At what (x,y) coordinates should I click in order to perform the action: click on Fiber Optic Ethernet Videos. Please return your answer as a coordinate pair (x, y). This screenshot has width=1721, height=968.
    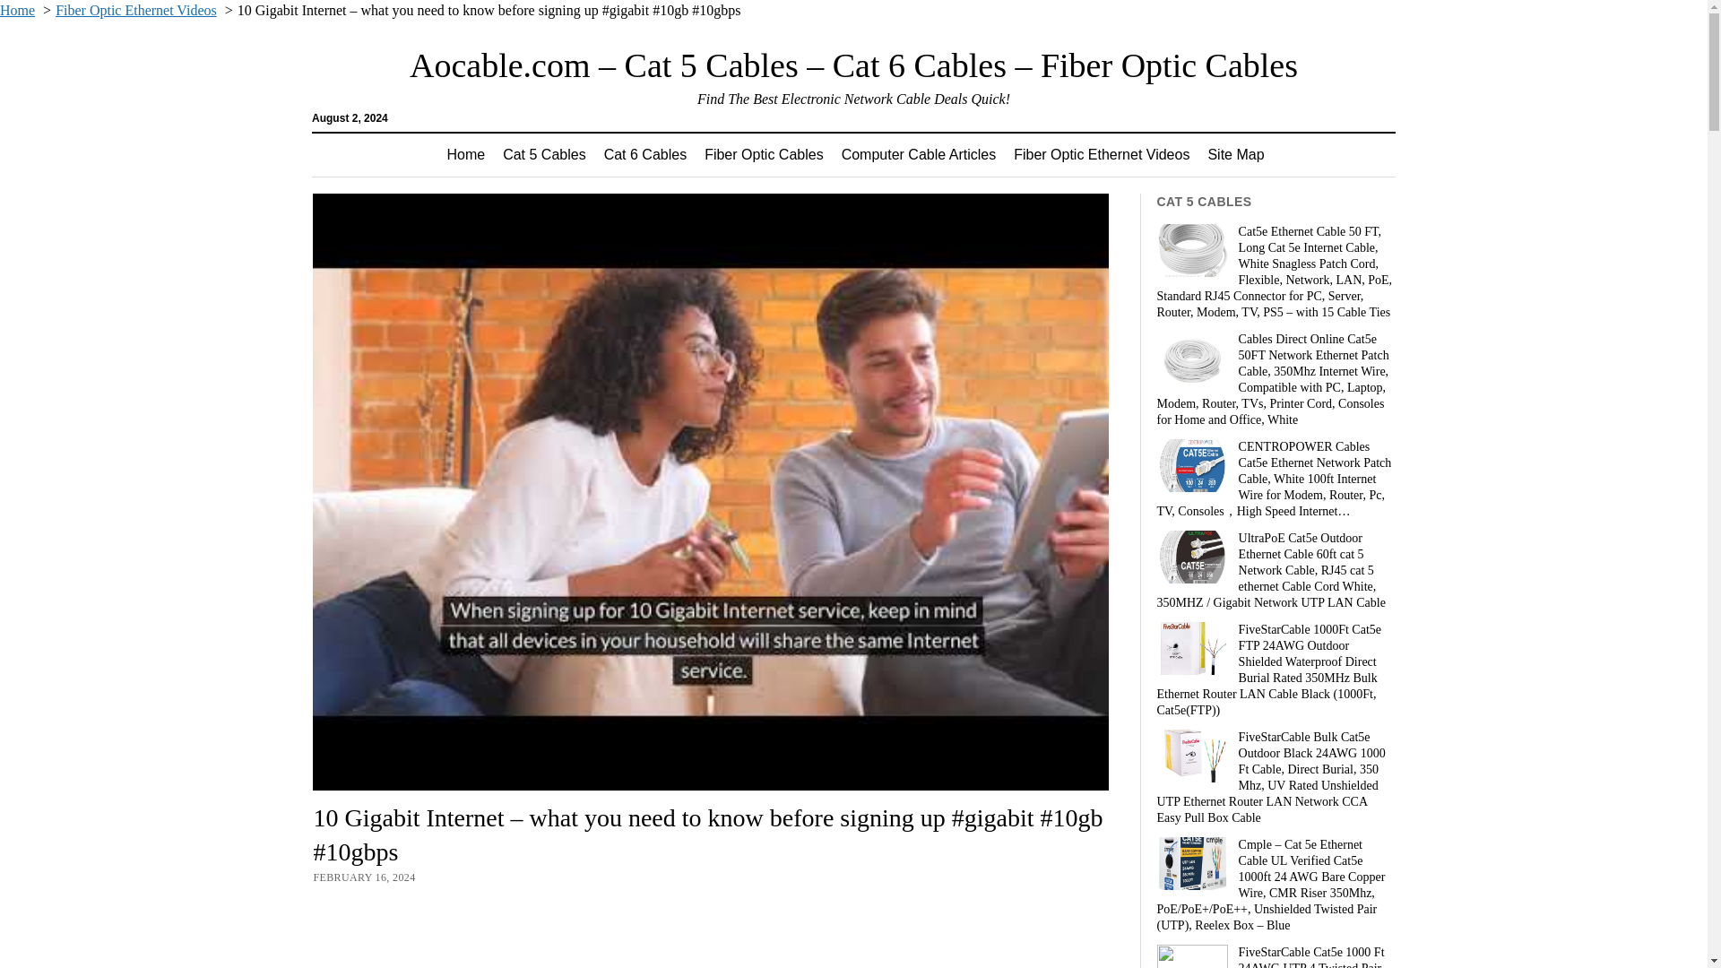
    Looking at the image, I should click on (135, 11).